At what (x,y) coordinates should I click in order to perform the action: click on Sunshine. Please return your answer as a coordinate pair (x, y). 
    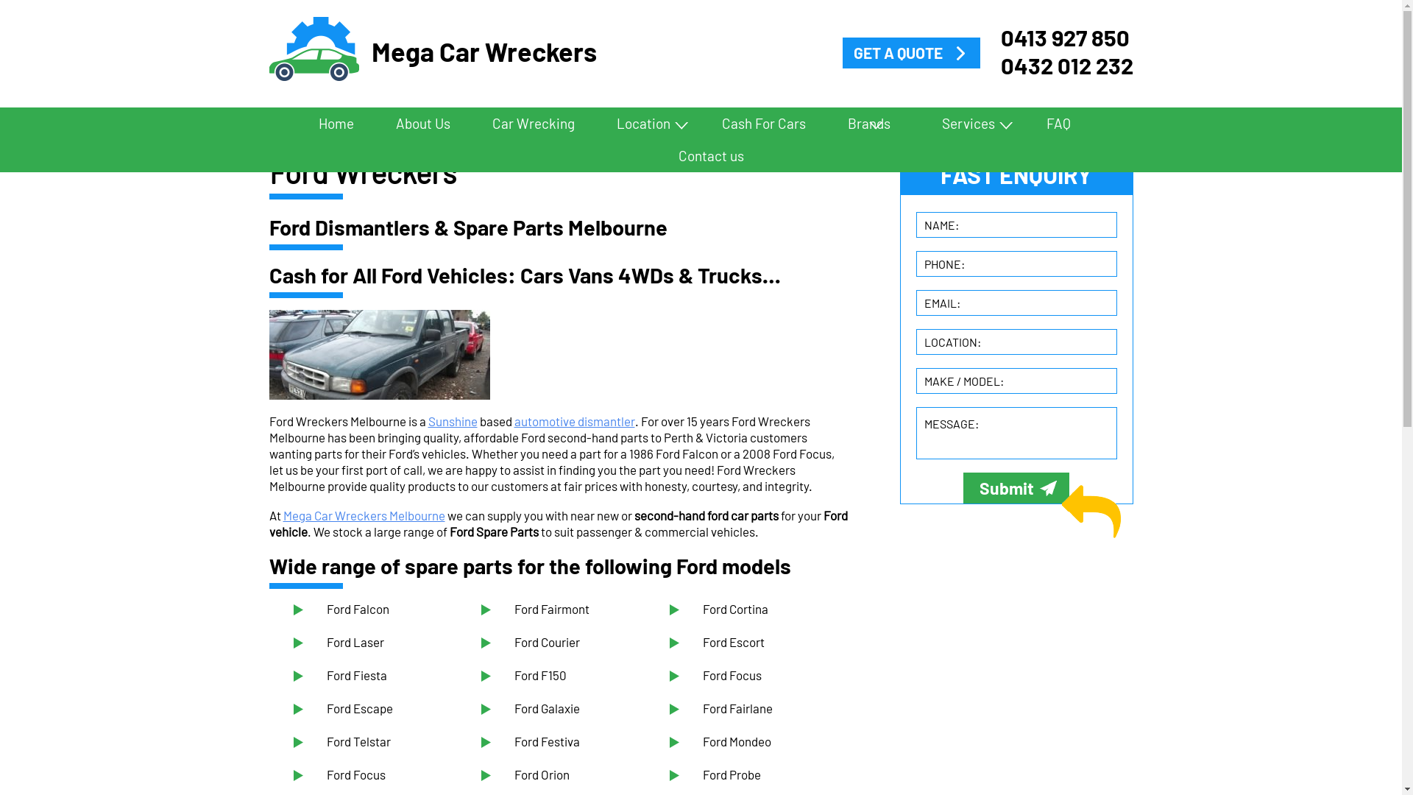
    Looking at the image, I should click on (453, 421).